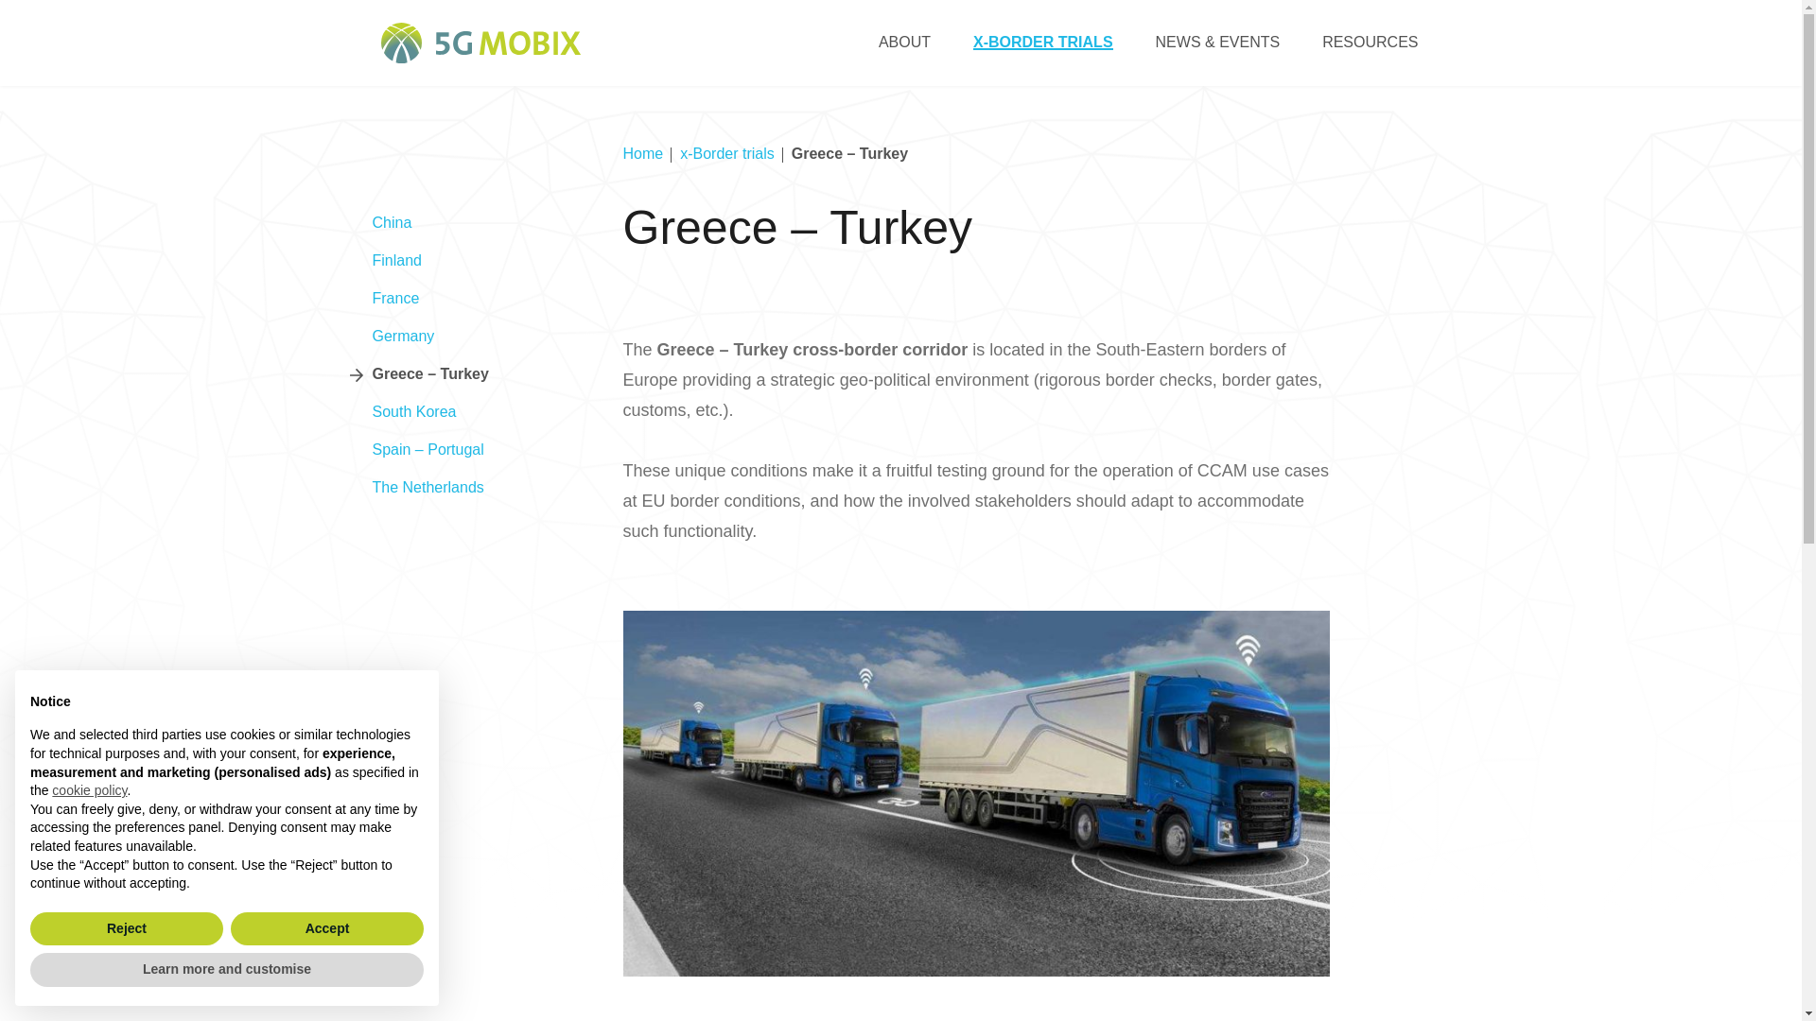 The width and height of the screenshot is (1816, 1021). I want to click on X-BORDER TRIALS, so click(1042, 42).